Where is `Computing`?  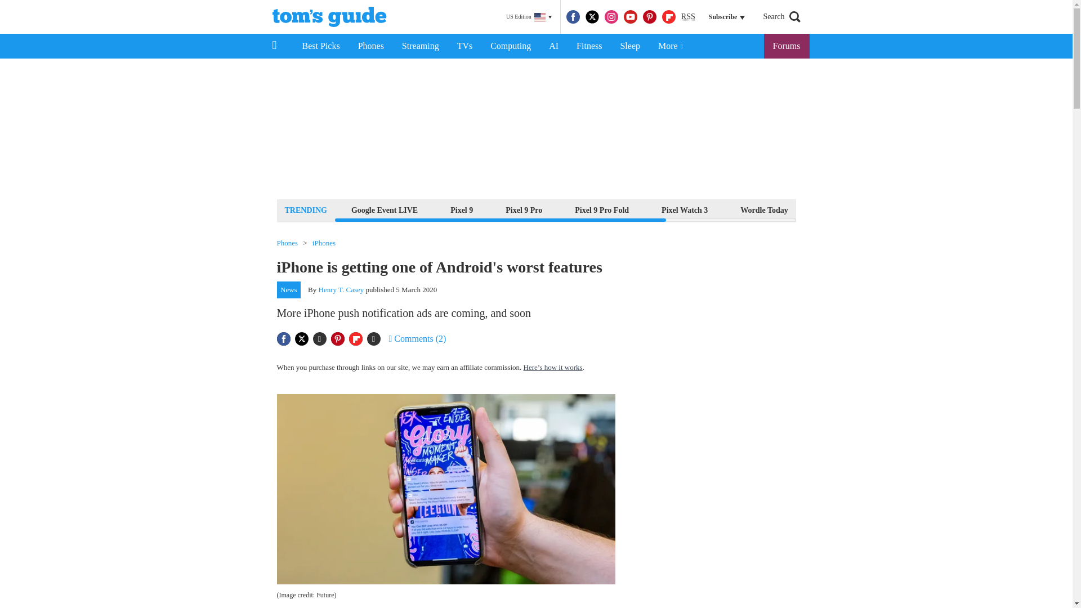 Computing is located at coordinates (510, 46).